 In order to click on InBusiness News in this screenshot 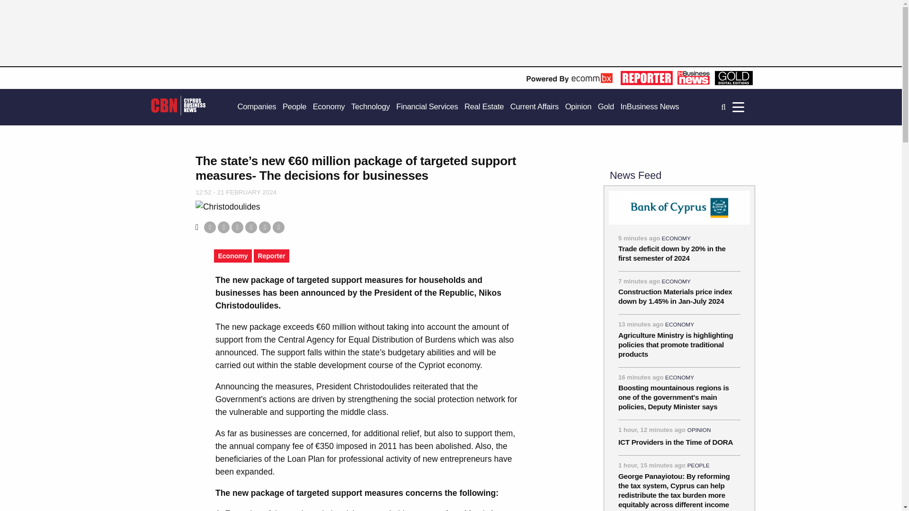, I will do `click(650, 107)`.